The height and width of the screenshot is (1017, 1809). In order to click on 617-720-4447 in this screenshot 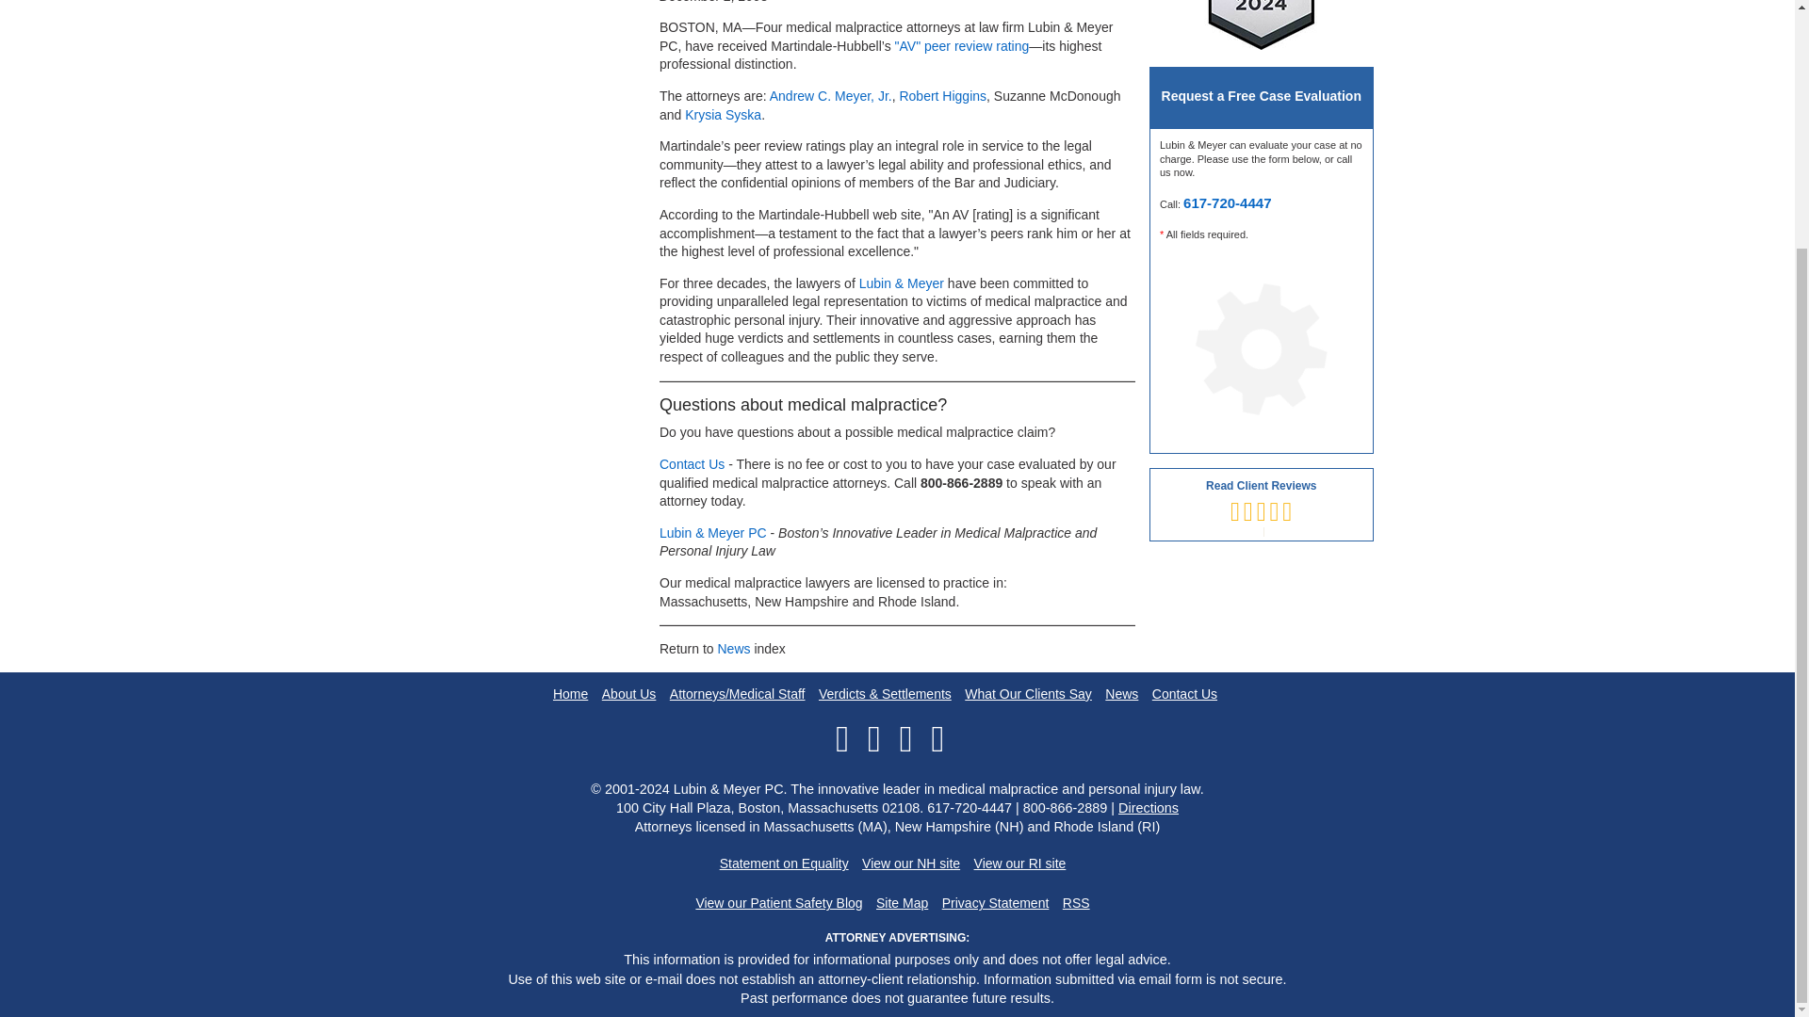, I will do `click(1227, 202)`.